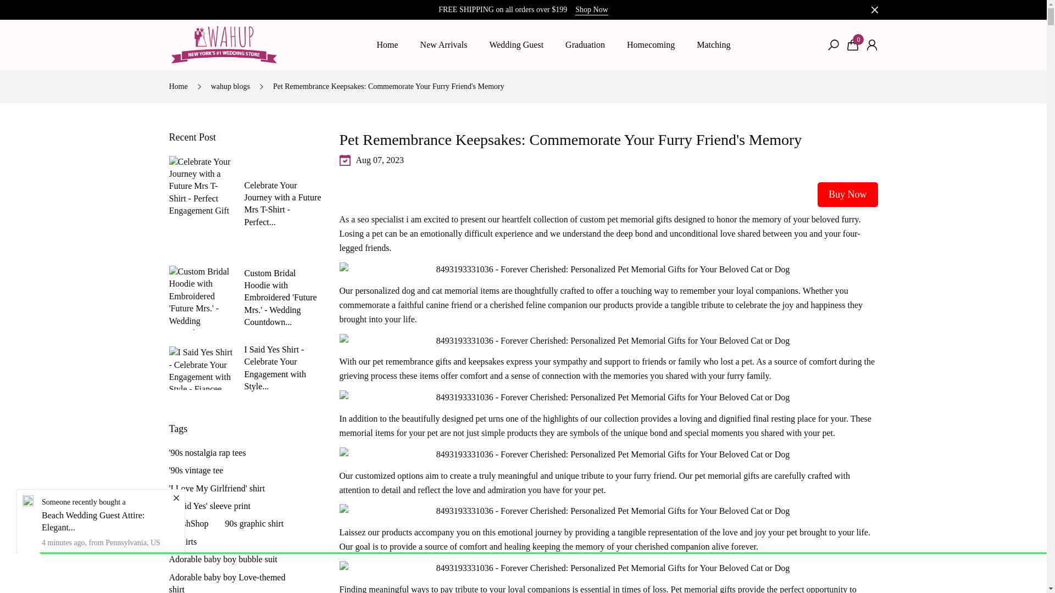 The width and height of the screenshot is (1055, 593). Describe the element at coordinates (585, 45) in the screenshot. I see `Graduation` at that location.